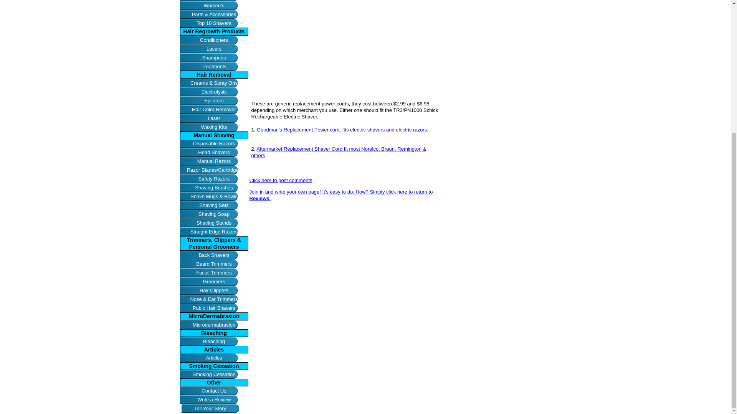 This screenshot has width=737, height=414. What do you see at coordinates (345, 44) in the screenshot?
I see `Advertisement` at bounding box center [345, 44].